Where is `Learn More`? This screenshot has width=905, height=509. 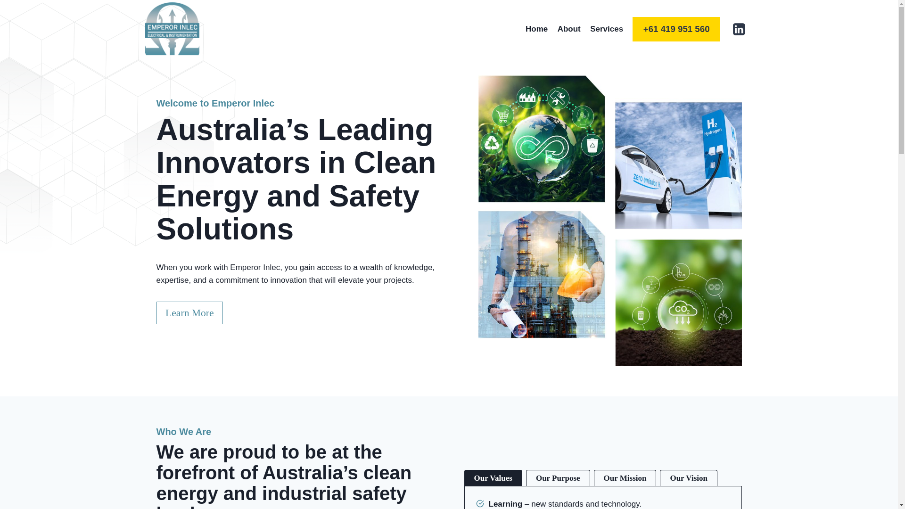
Learn More is located at coordinates (190, 313).